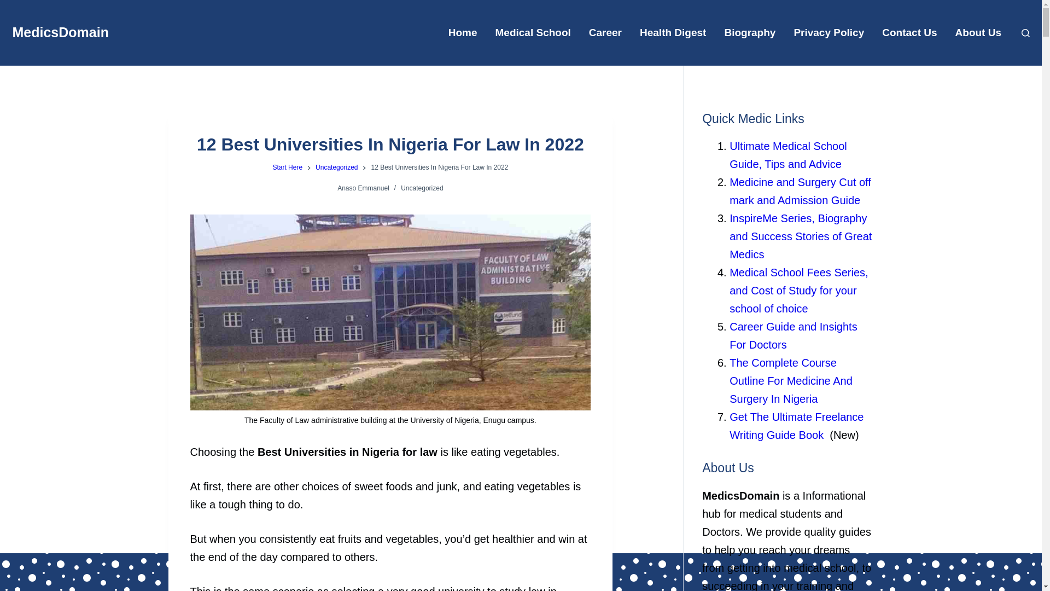 This screenshot has width=1050, height=591. What do you see at coordinates (909, 33) in the screenshot?
I see `Contact Us` at bounding box center [909, 33].